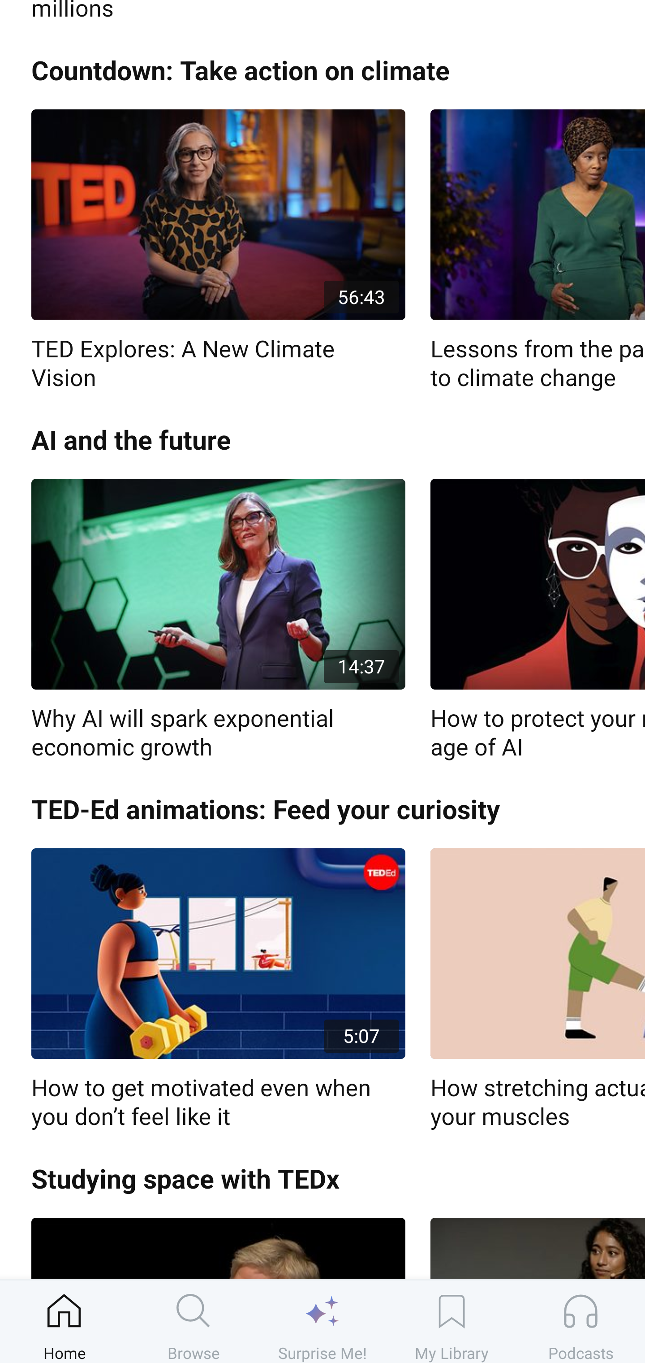 This screenshot has width=645, height=1363. I want to click on My Library, so click(451, 1321).